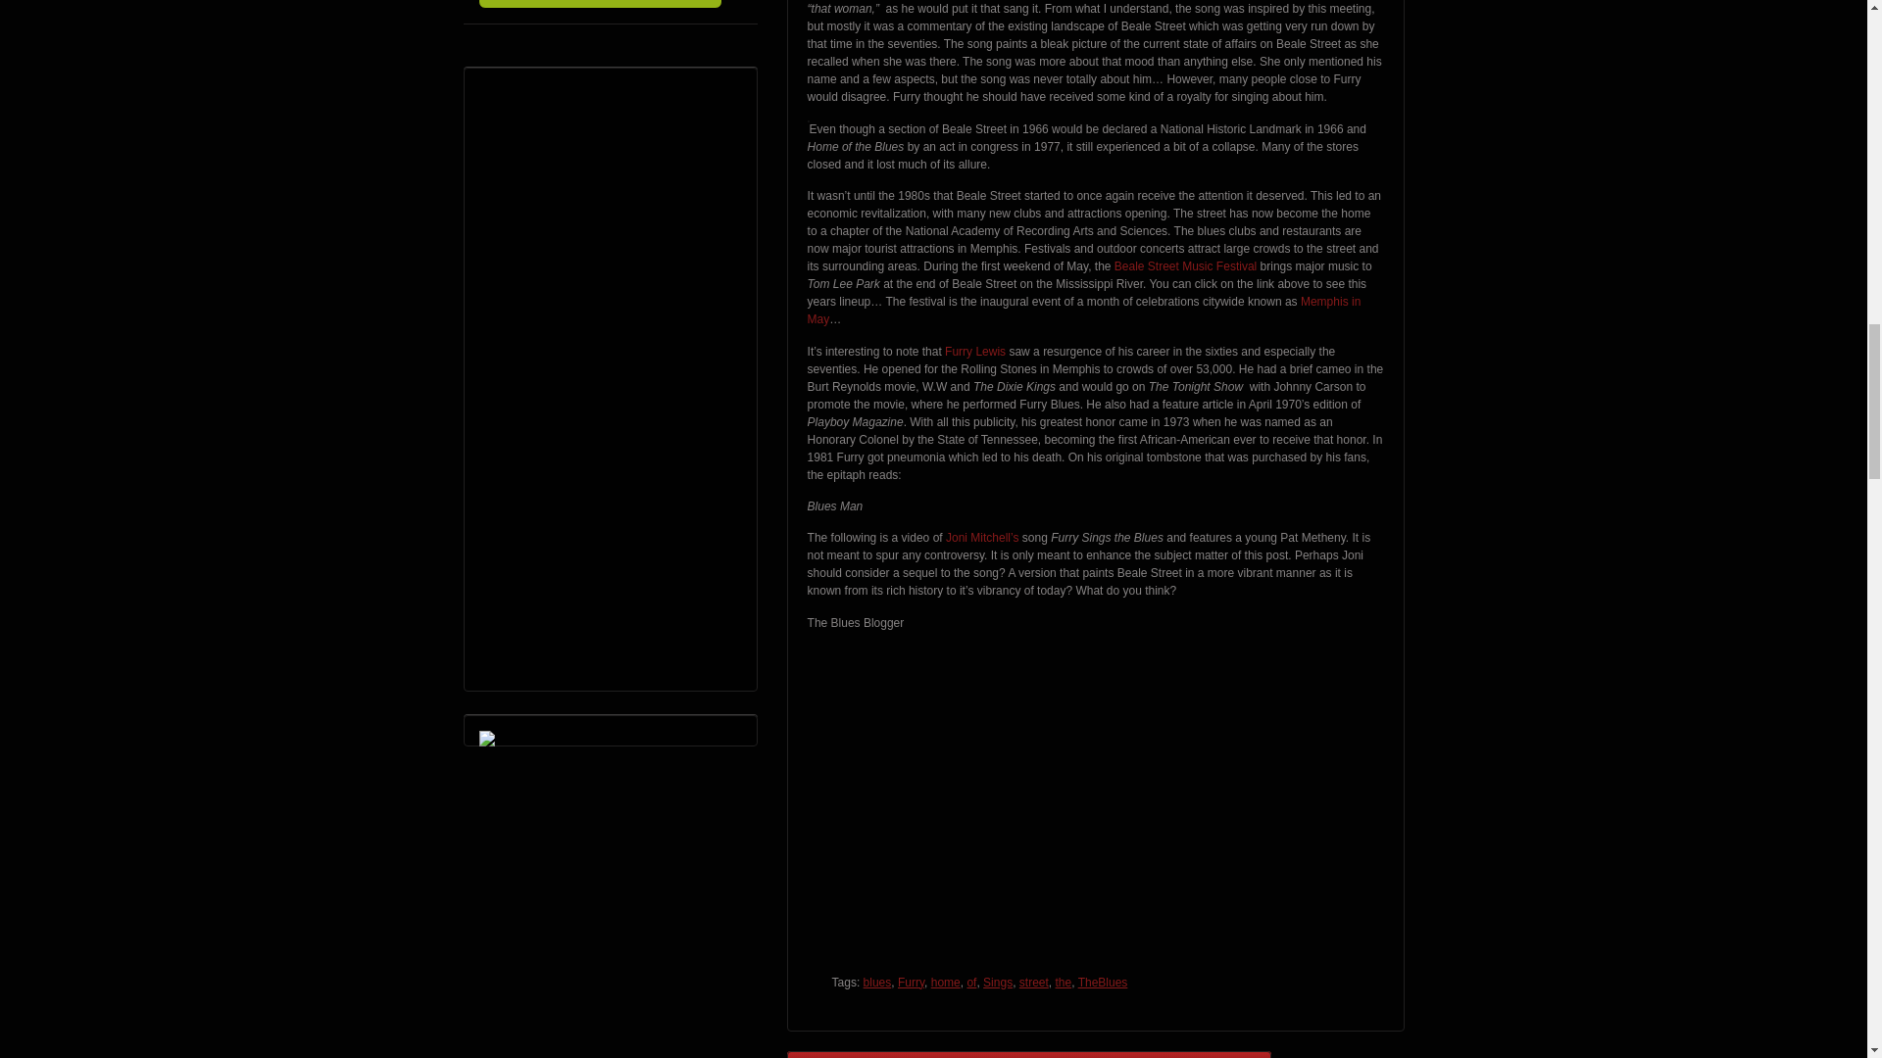 The image size is (1882, 1058). I want to click on Beale Street Music Festival, so click(1185, 265).